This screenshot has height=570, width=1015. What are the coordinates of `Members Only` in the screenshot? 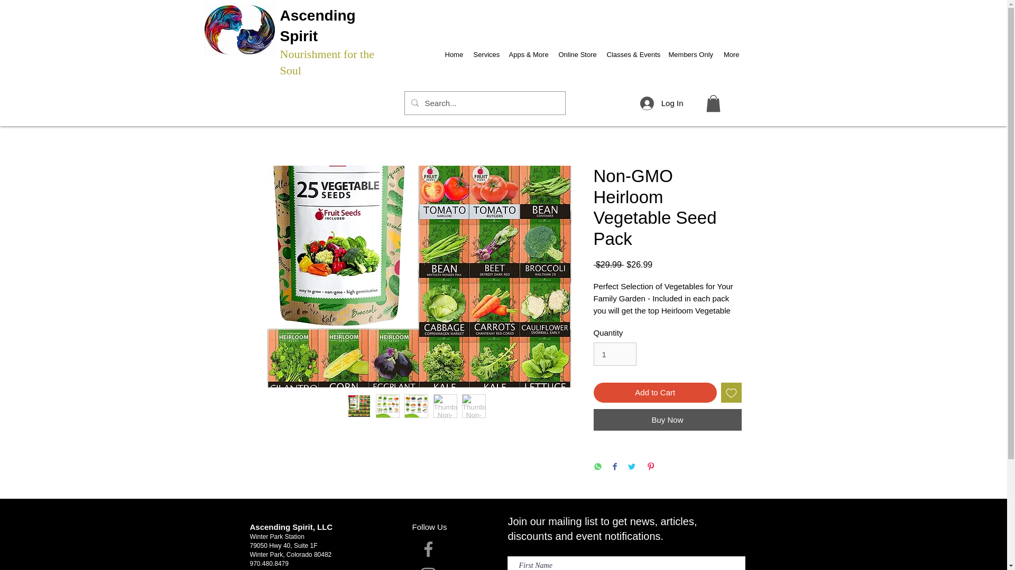 It's located at (690, 50).